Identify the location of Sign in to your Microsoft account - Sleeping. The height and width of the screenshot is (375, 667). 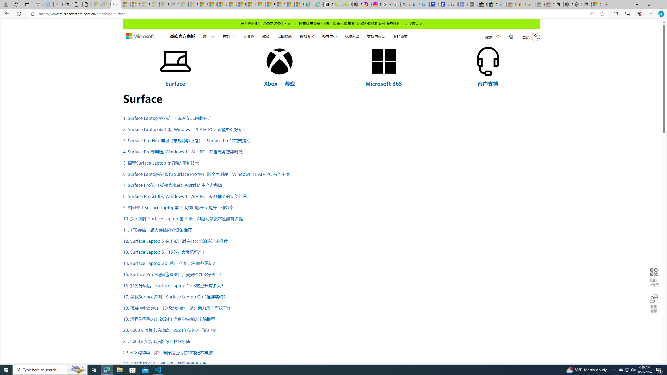
(97, 4).